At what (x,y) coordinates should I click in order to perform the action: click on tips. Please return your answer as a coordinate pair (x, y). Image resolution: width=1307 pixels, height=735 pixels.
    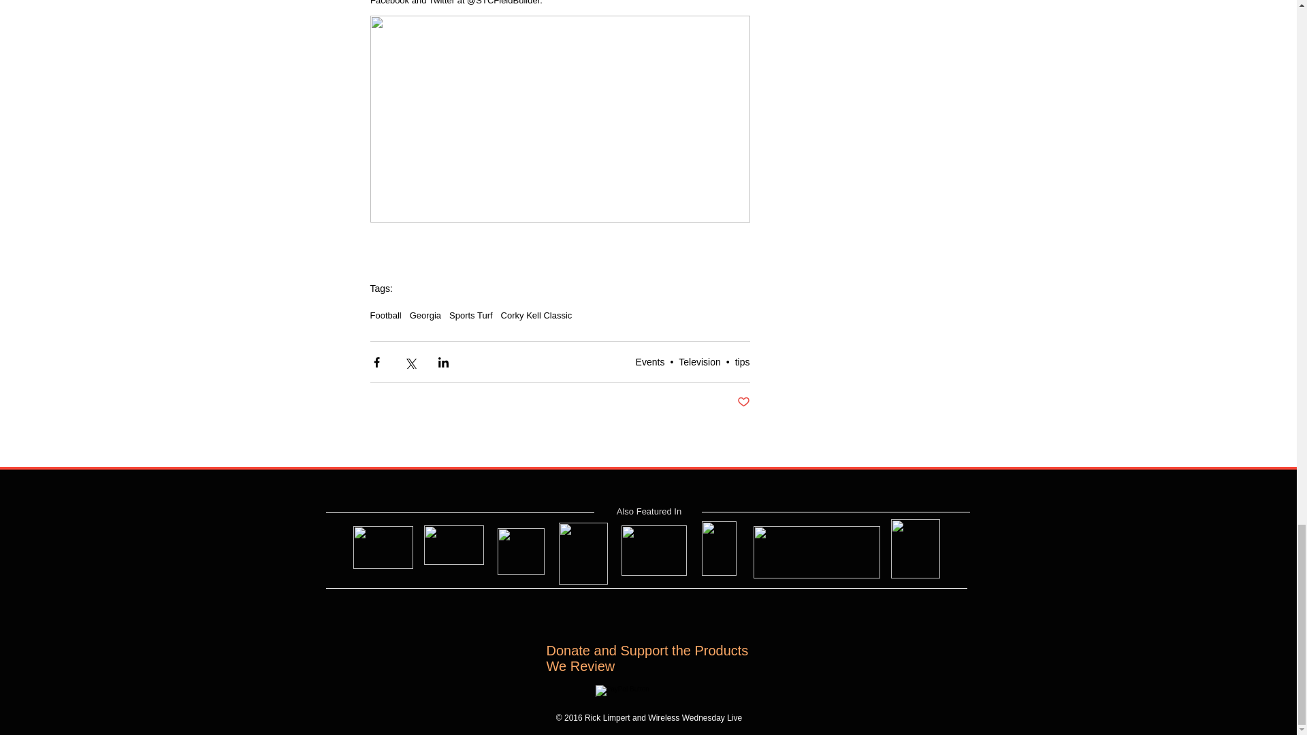
    Looking at the image, I should click on (742, 362).